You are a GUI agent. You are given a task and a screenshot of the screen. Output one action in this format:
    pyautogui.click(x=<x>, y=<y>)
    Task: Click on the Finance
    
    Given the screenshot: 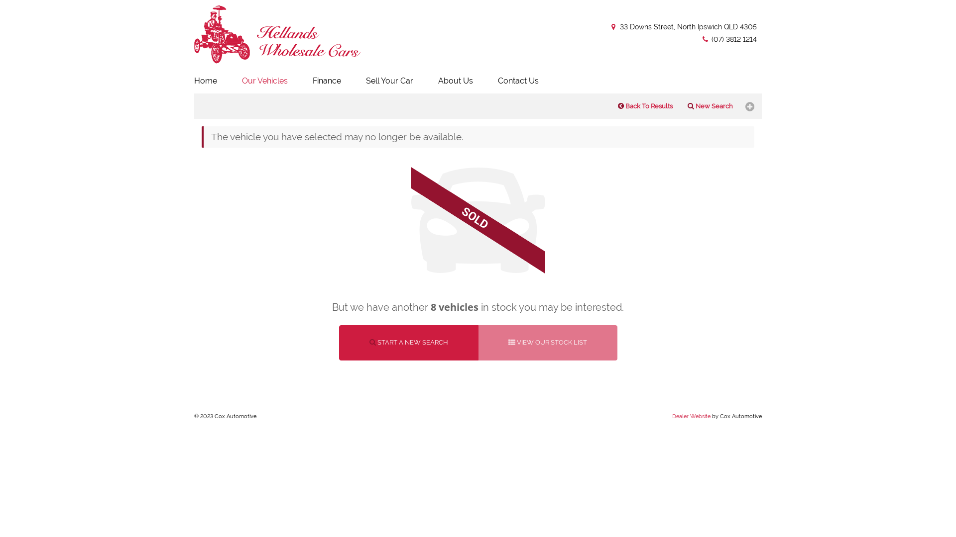 What is the action you would take?
    pyautogui.click(x=327, y=81)
    